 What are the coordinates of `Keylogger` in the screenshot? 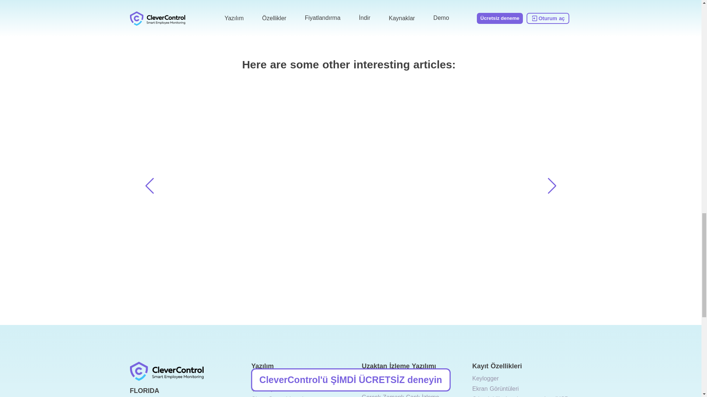 It's located at (485, 378).